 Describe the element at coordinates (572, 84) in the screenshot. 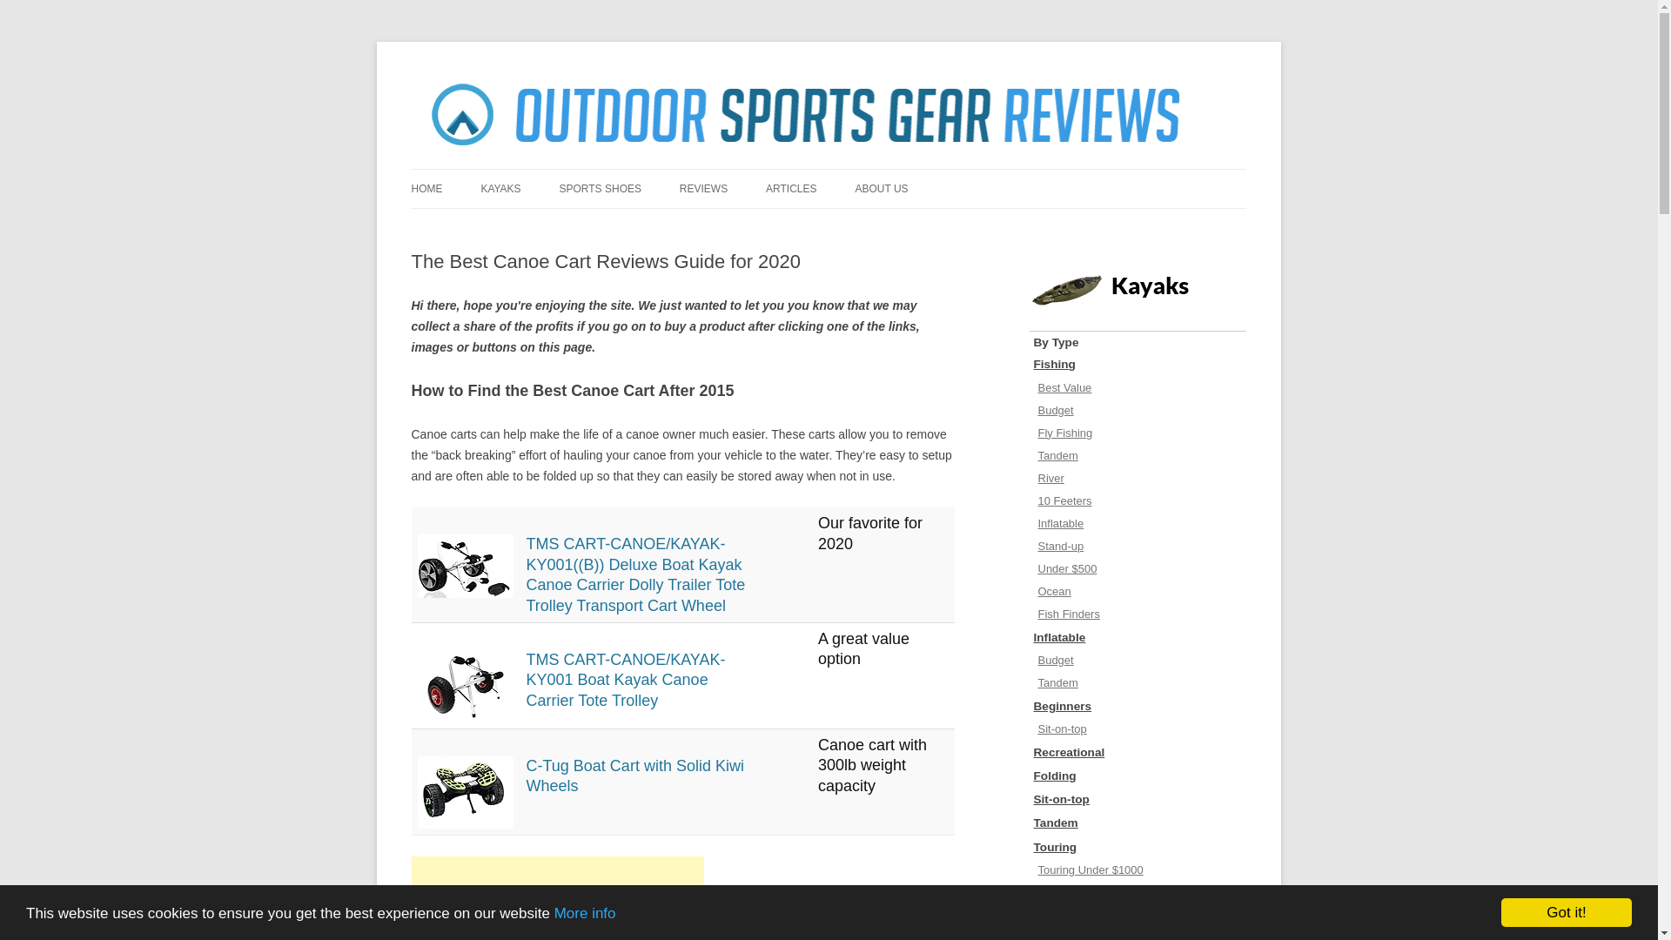

I see `Outdoor Sports Gear Reviews` at that location.